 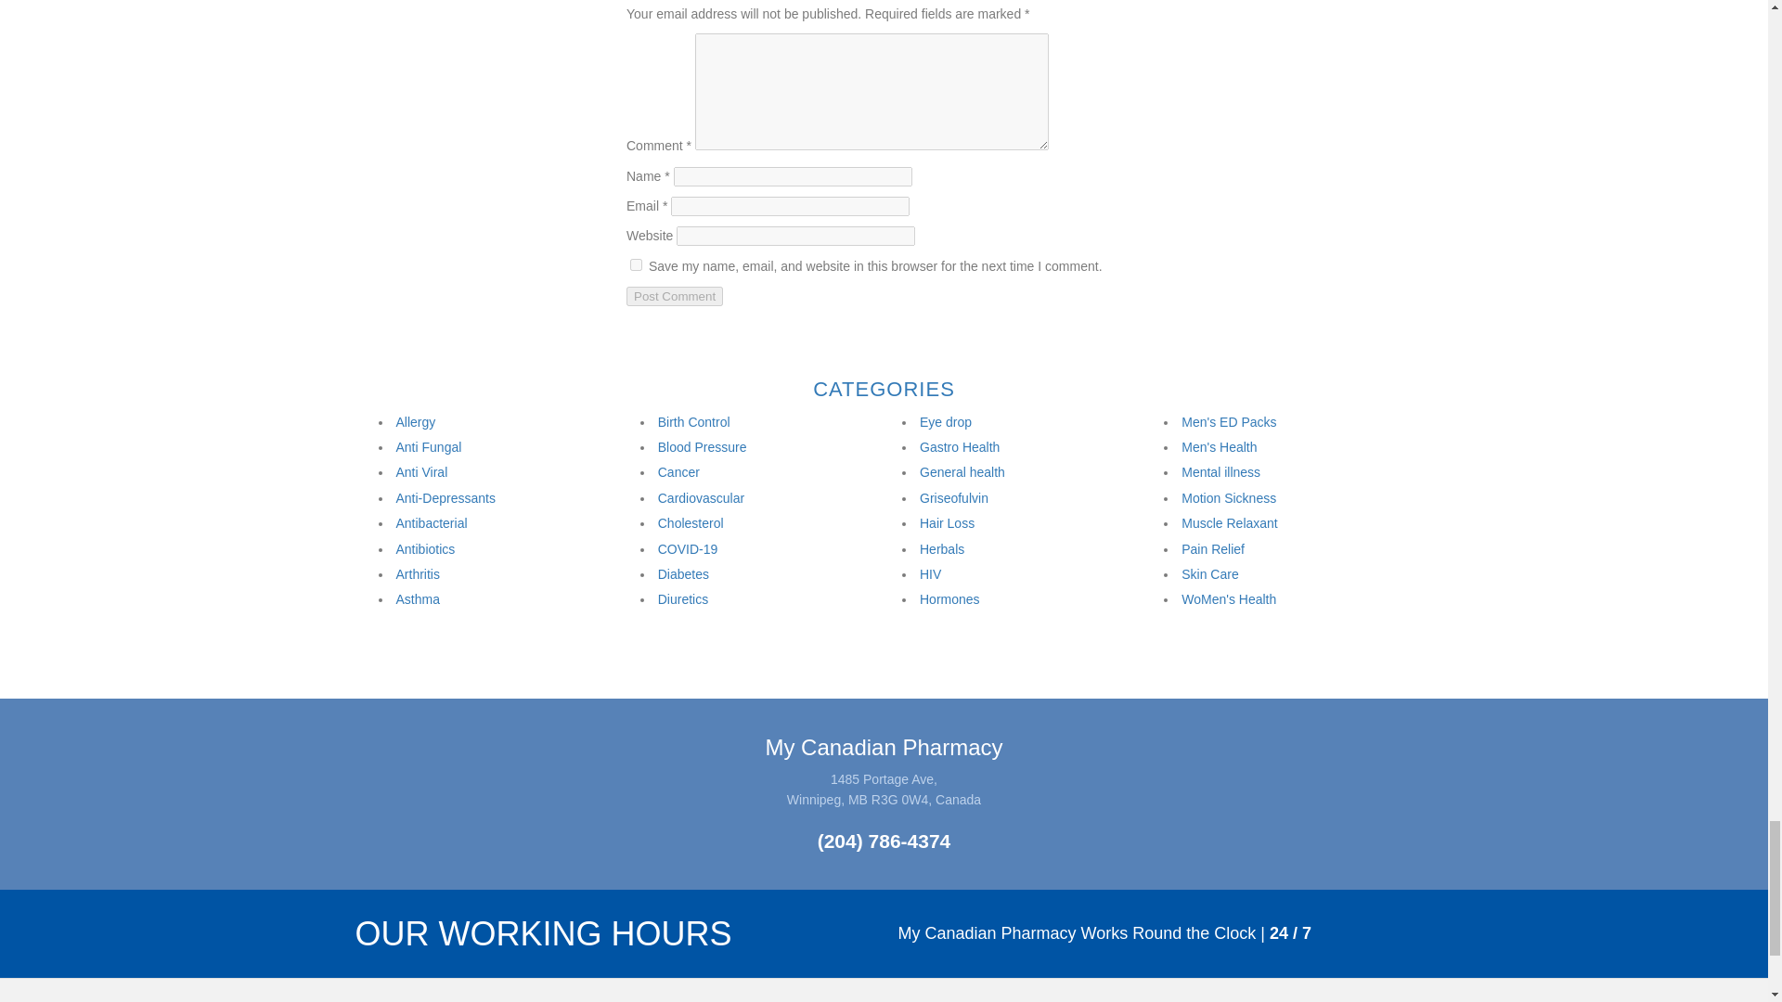 What do you see at coordinates (636, 263) in the screenshot?
I see `yes` at bounding box center [636, 263].